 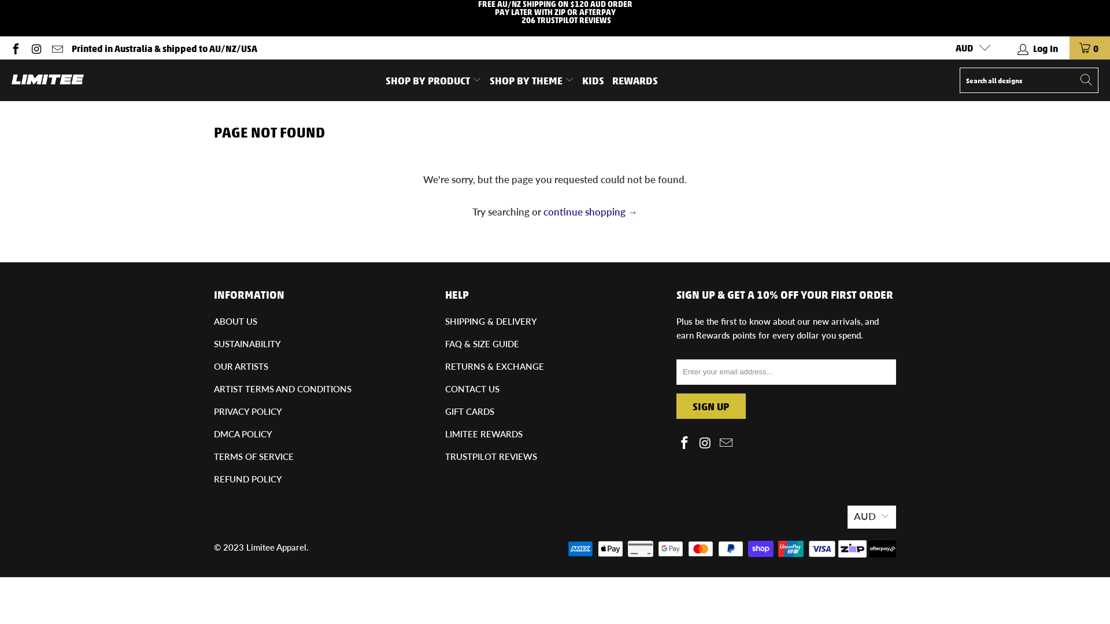 What do you see at coordinates (482, 344) in the screenshot?
I see `FAQ & SIZE GUIDE` at bounding box center [482, 344].